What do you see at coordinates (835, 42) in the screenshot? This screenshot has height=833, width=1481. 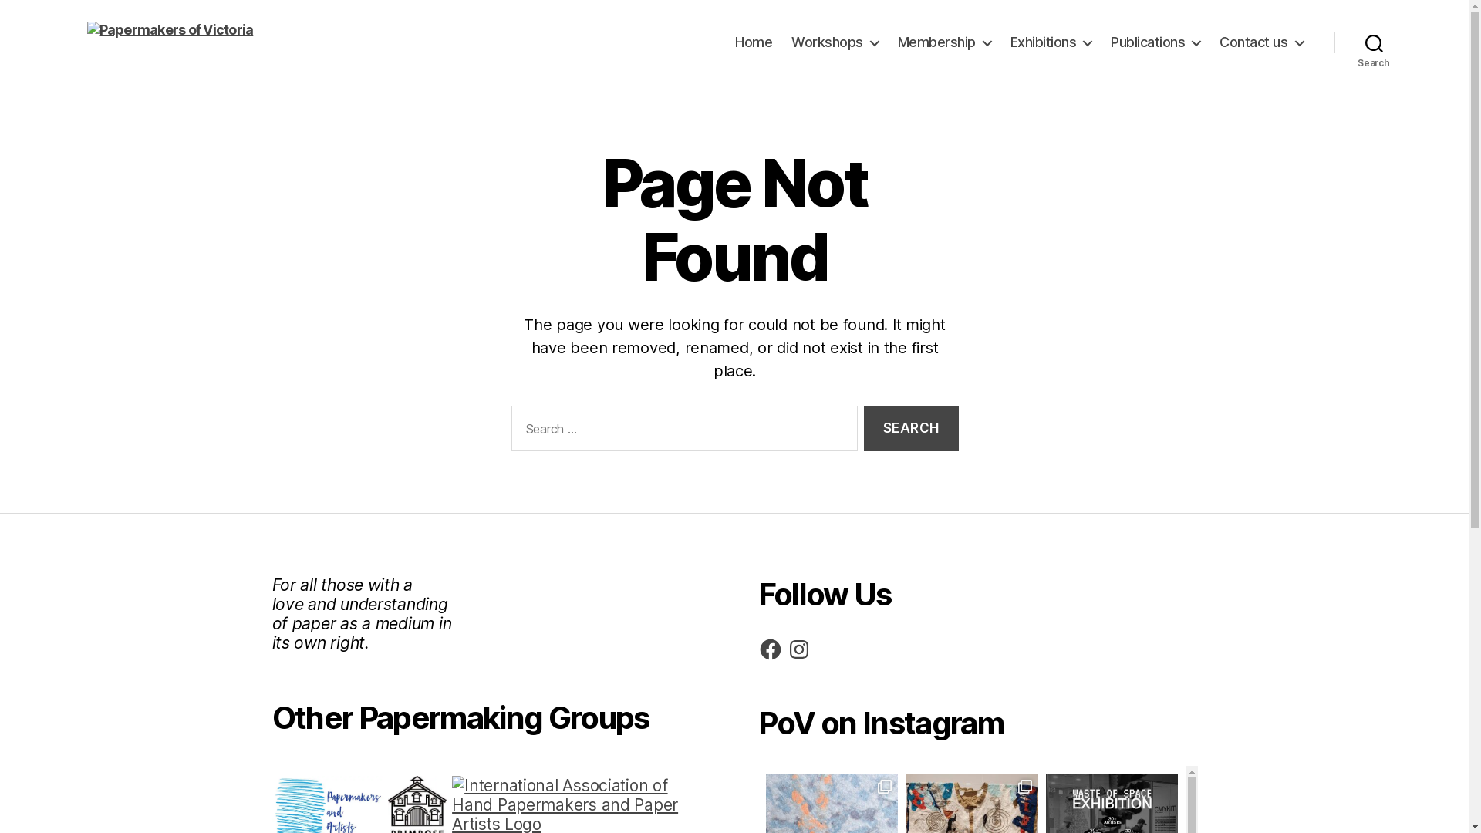 I see `Workshops` at bounding box center [835, 42].